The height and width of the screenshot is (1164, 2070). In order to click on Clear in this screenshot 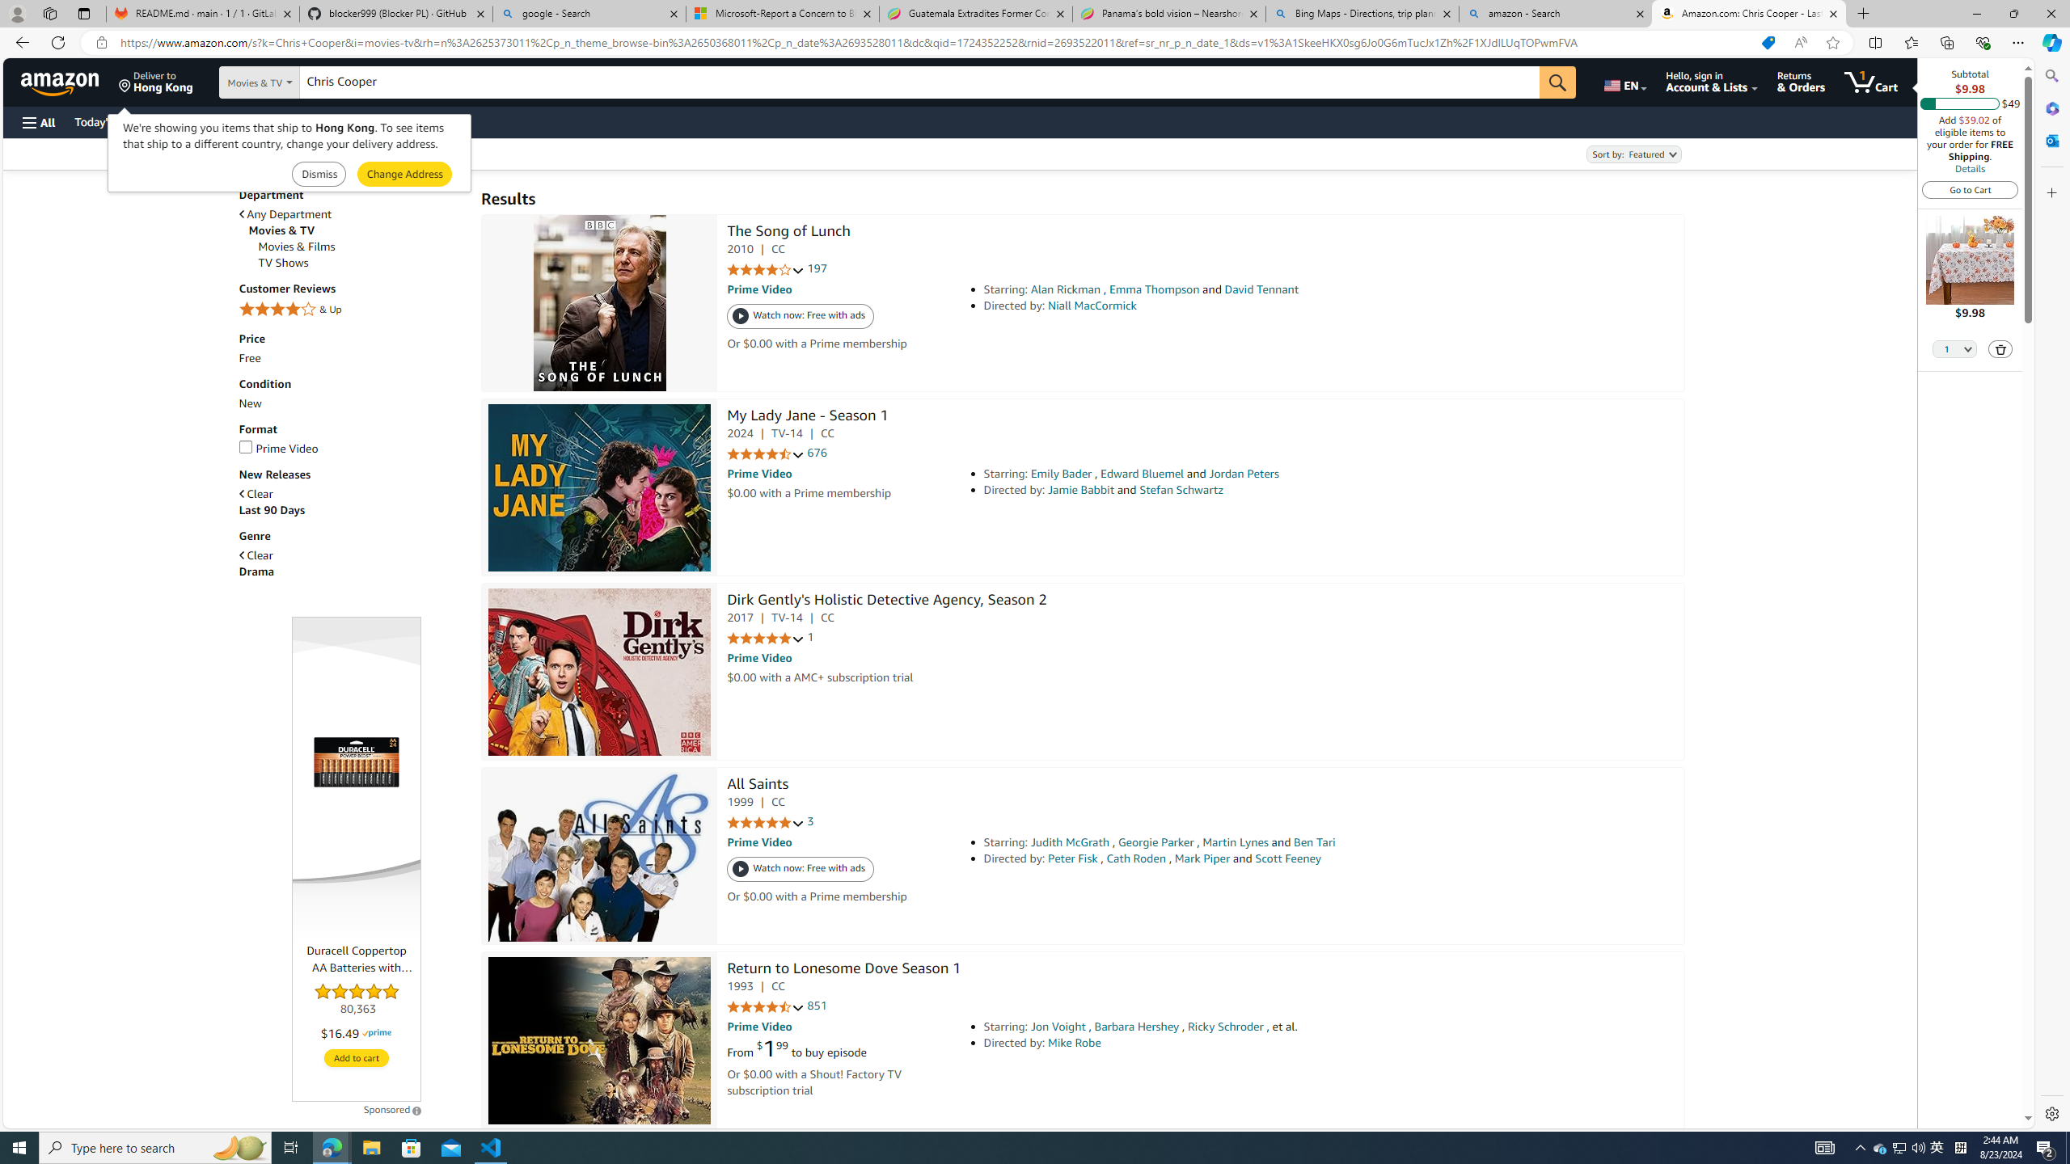, I will do `click(352, 555)`.